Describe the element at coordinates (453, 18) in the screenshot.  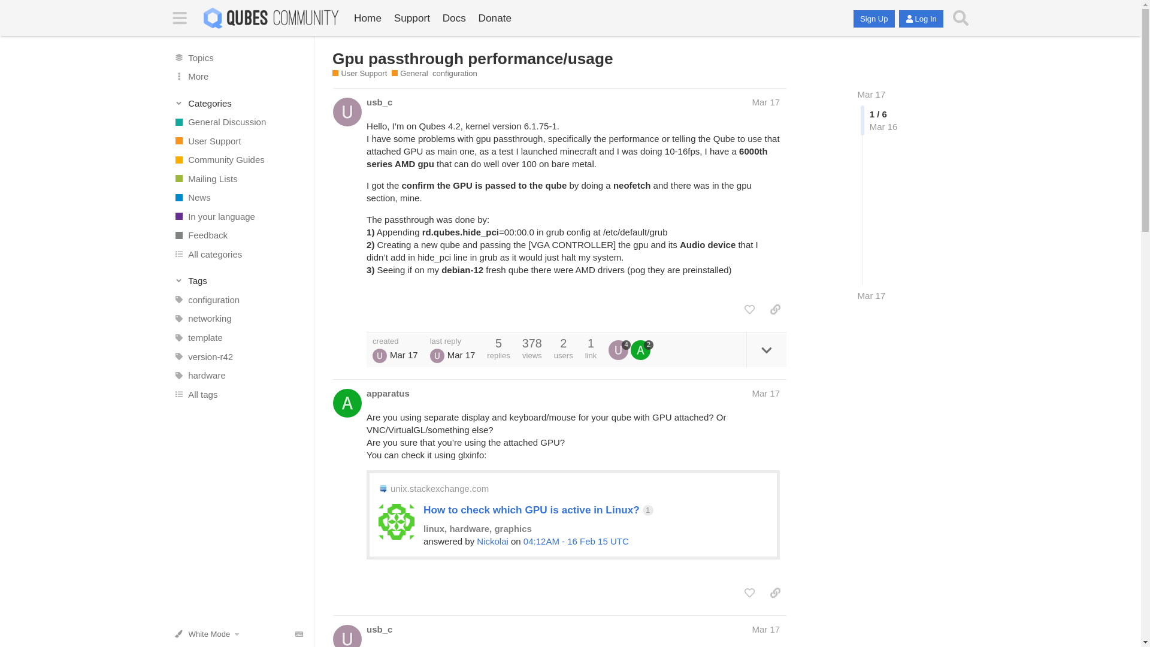
I see `Docs` at that location.